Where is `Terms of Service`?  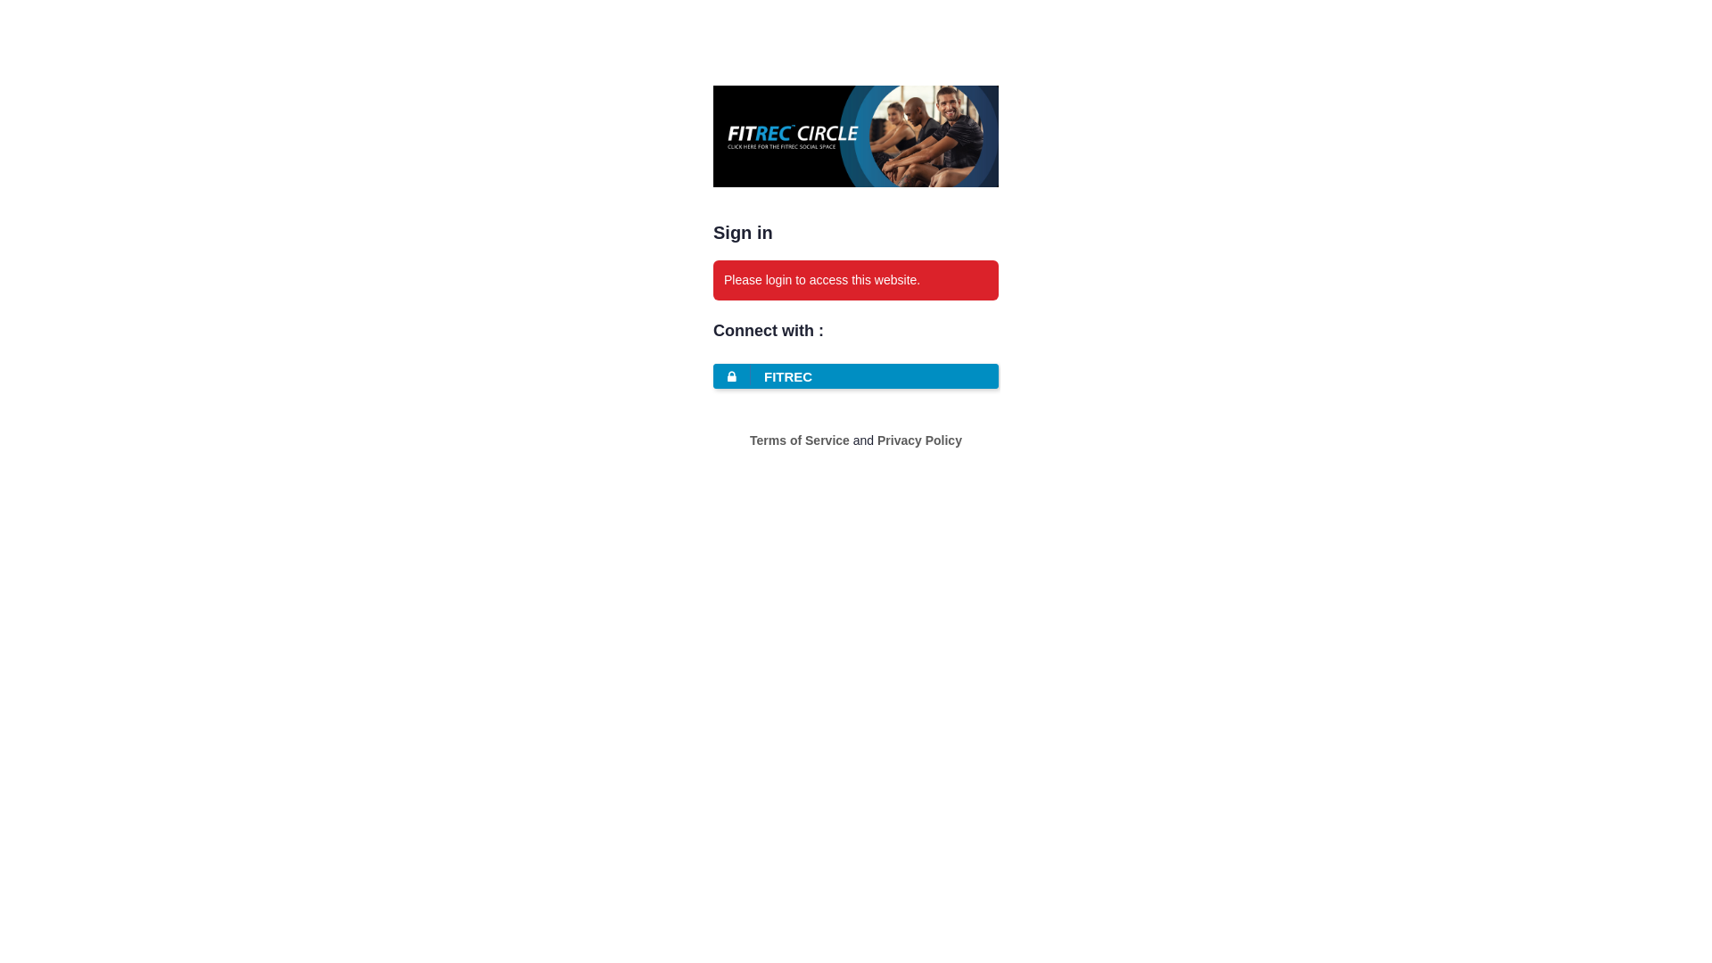
Terms of Service is located at coordinates (800, 440).